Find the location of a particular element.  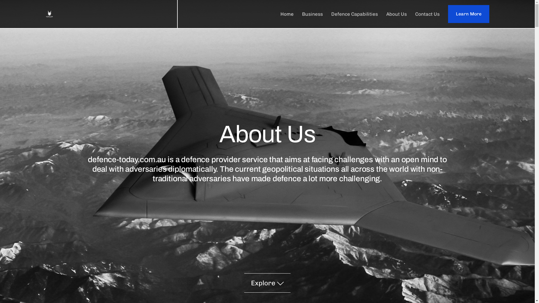

Explore is located at coordinates (267, 283).